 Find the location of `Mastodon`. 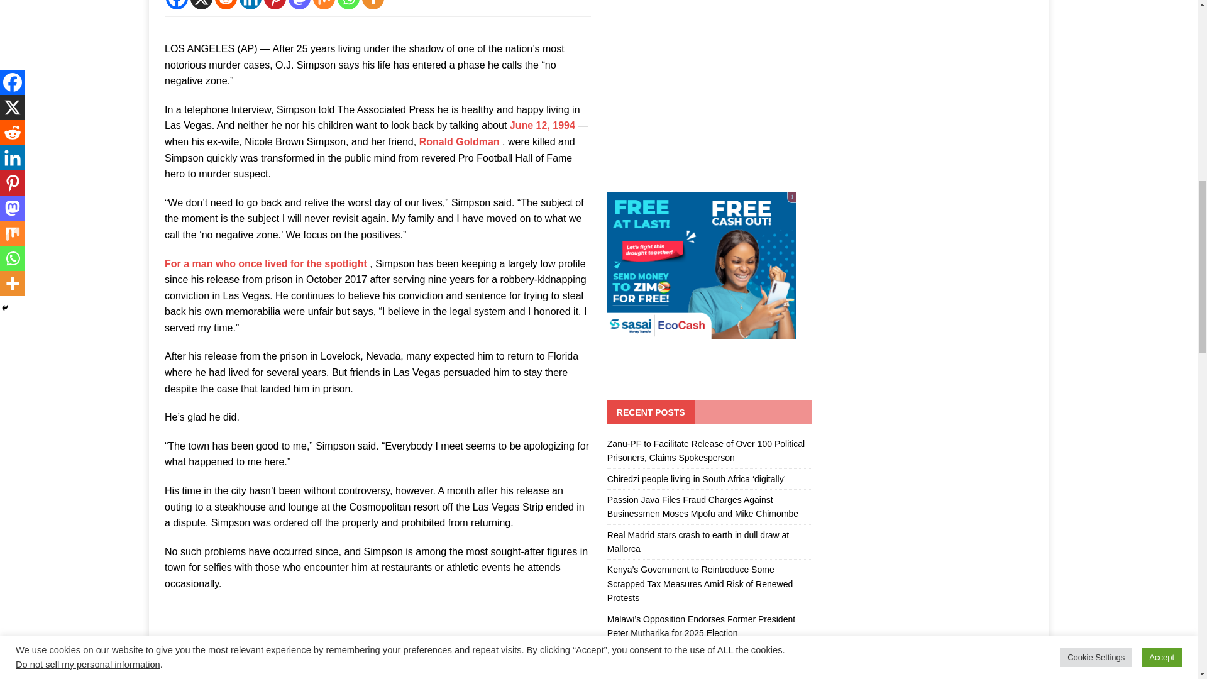

Mastodon is located at coordinates (299, 5).